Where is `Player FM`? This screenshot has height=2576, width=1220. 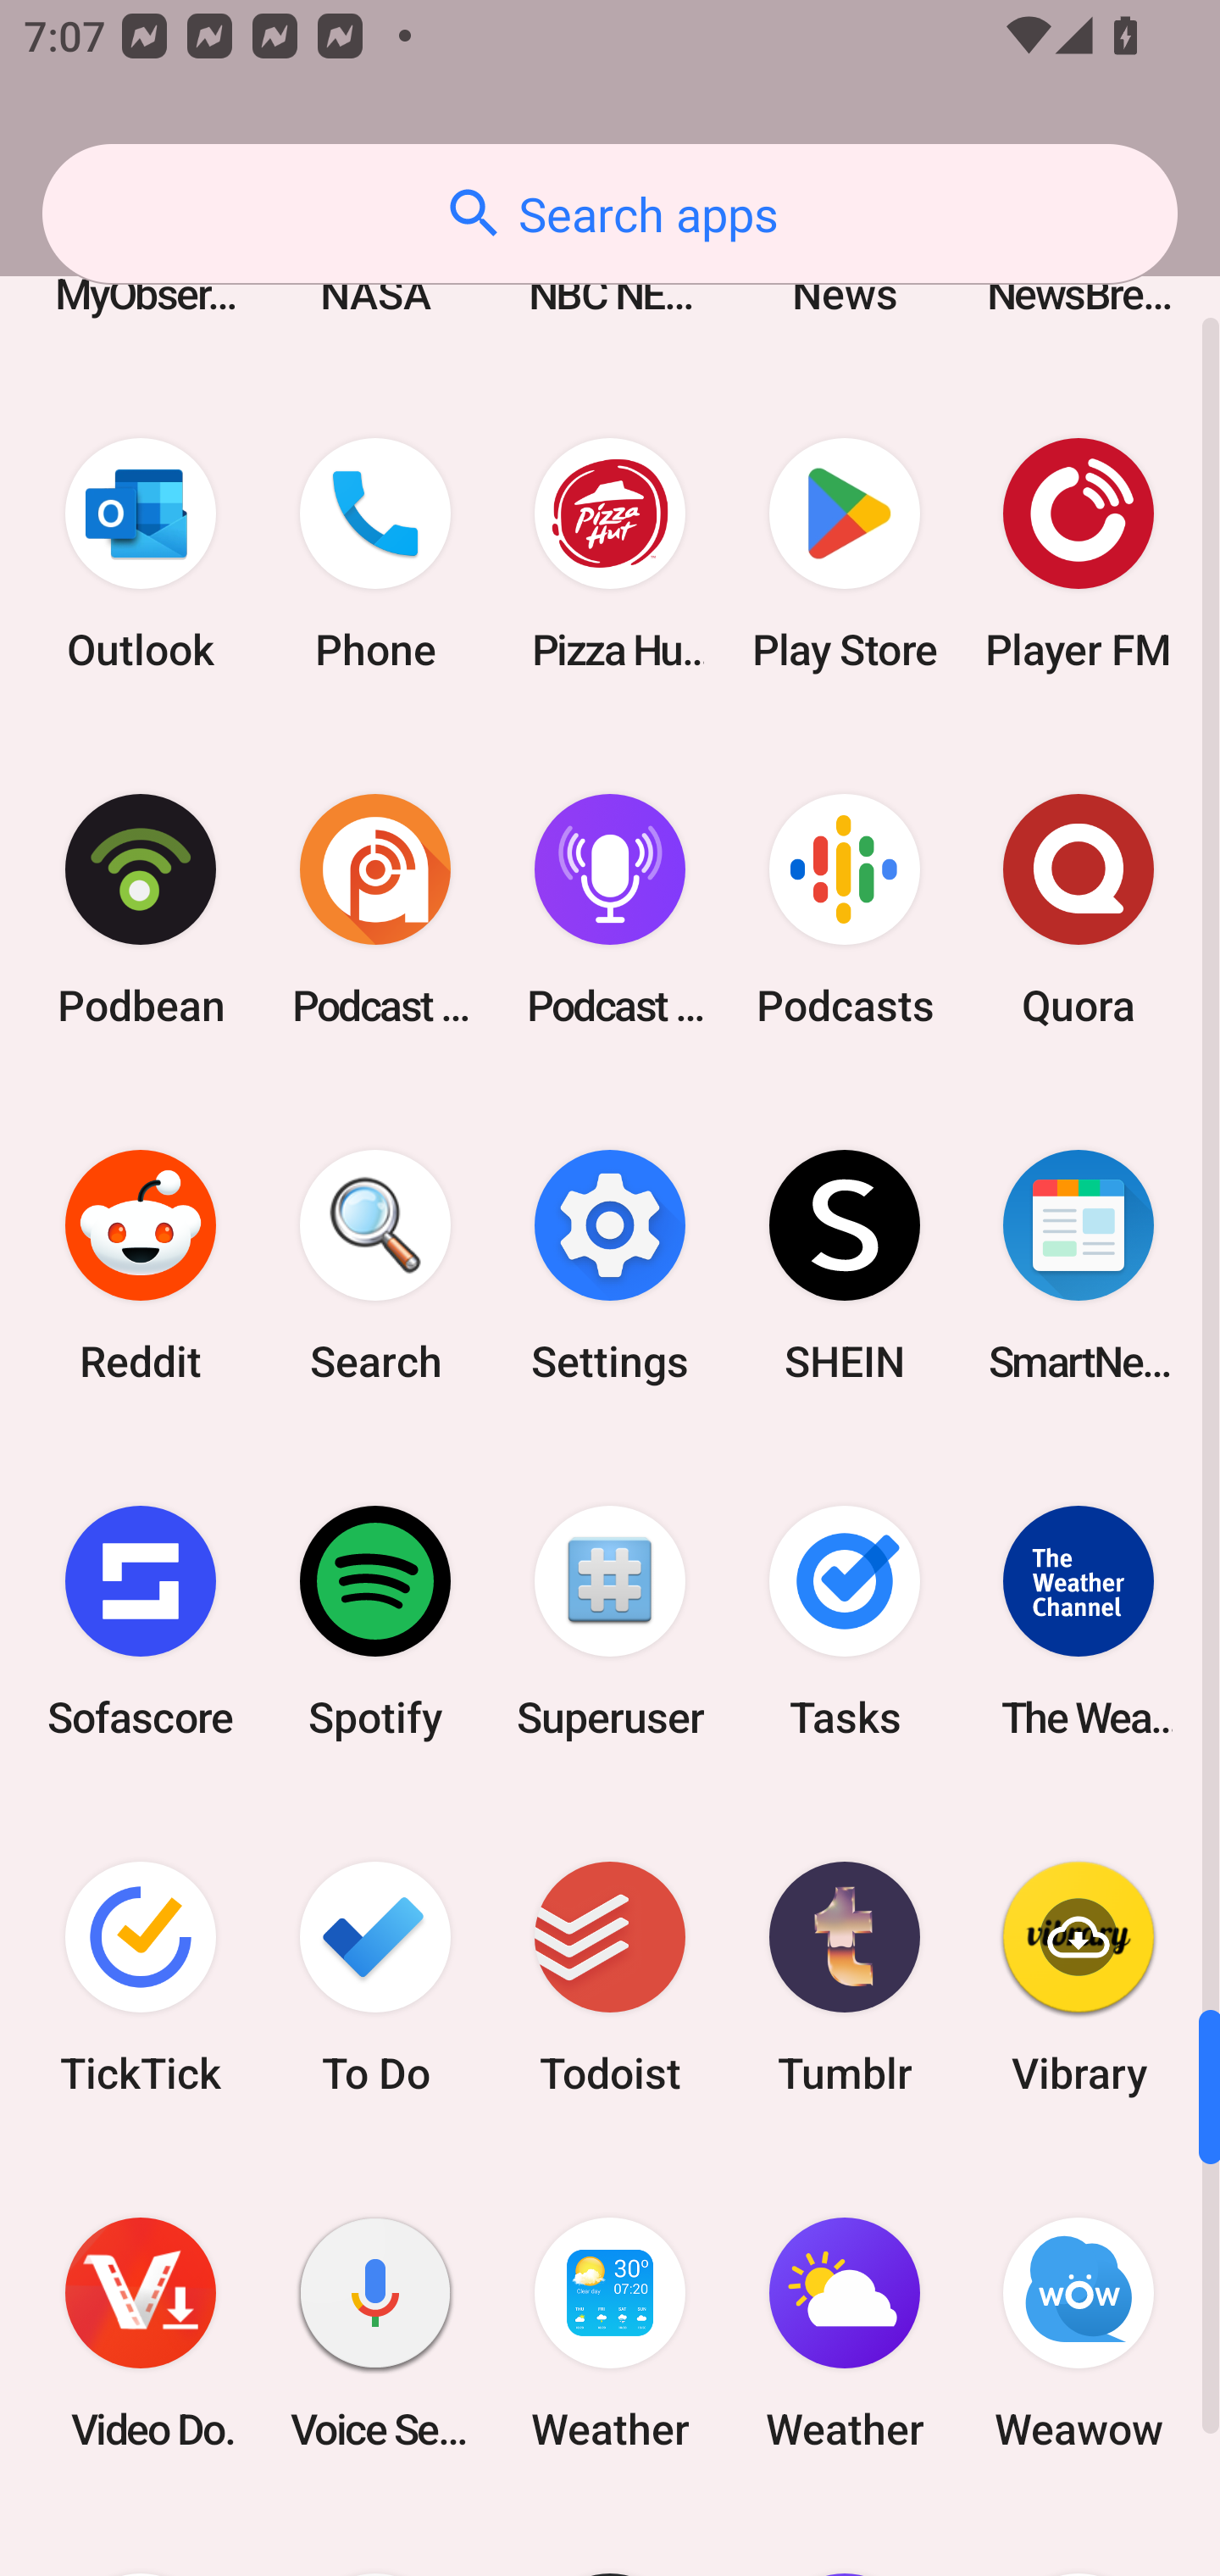
Player FM is located at coordinates (1079, 553).